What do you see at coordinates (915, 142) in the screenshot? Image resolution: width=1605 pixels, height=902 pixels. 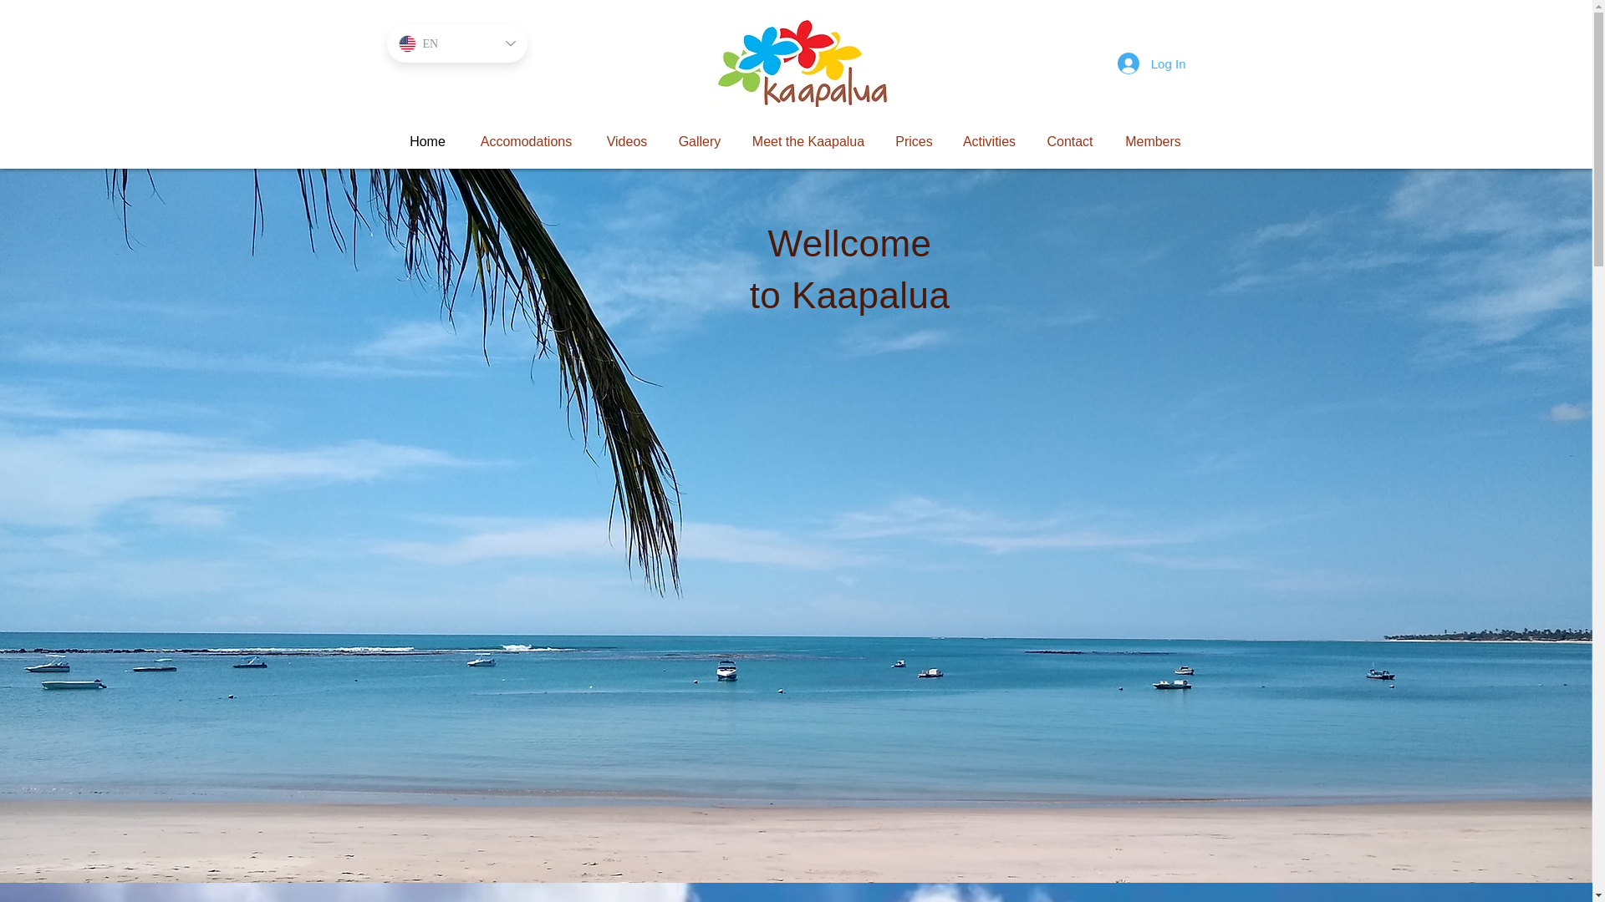 I see `Prices` at bounding box center [915, 142].